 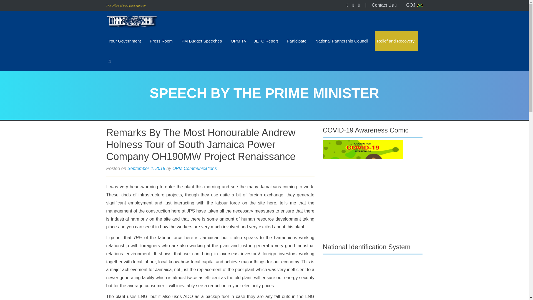 I want to click on Press Room, so click(x=162, y=41).